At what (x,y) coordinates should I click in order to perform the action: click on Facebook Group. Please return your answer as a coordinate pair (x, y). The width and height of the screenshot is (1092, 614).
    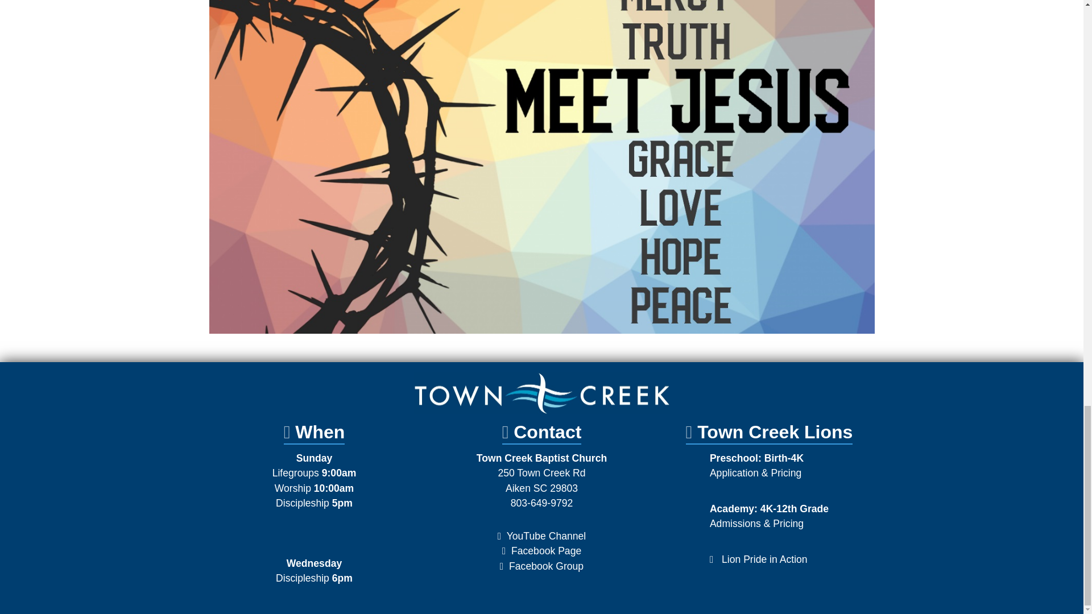
    Looking at the image, I should click on (764, 559).